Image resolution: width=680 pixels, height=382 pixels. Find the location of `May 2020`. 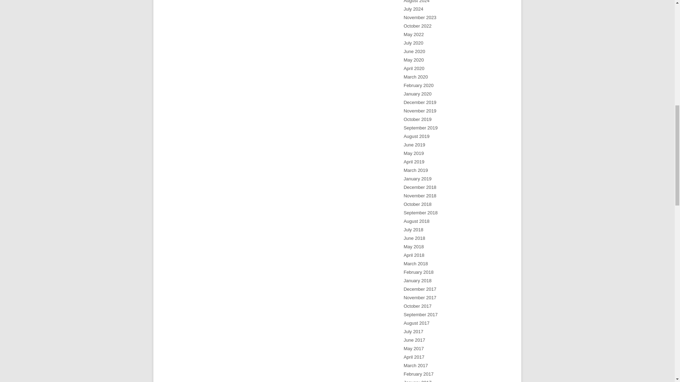

May 2020 is located at coordinates (414, 60).